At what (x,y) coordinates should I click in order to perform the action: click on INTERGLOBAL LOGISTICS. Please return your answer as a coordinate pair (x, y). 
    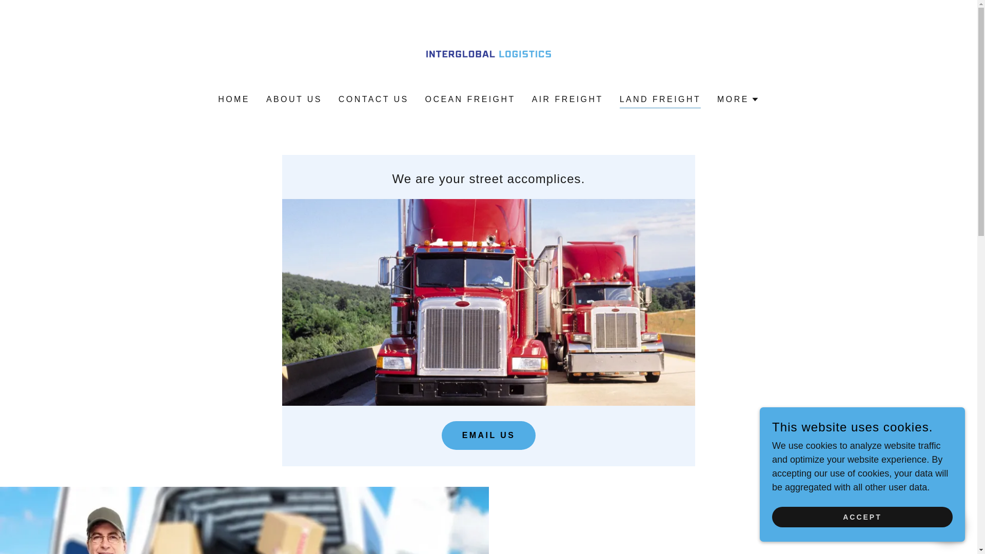
    Looking at the image, I should click on (488, 54).